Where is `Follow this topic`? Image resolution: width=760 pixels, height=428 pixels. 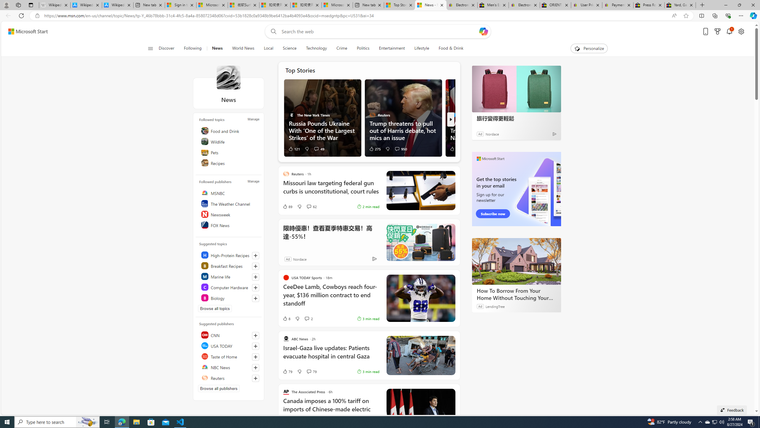 Follow this topic is located at coordinates (255, 298).